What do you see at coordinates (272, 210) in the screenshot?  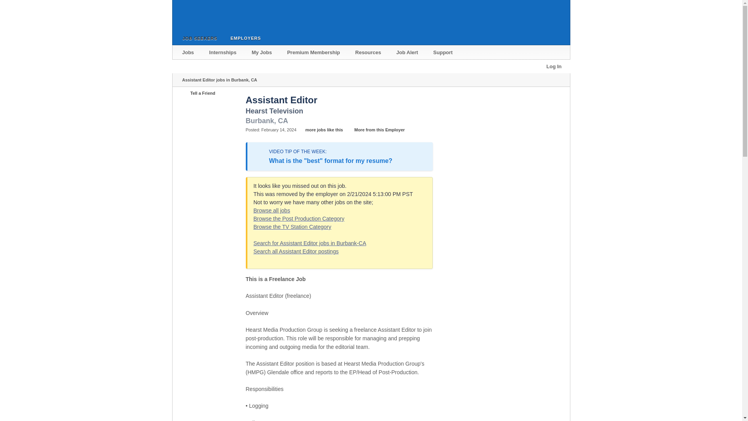 I see `Browse all jobs` at bounding box center [272, 210].